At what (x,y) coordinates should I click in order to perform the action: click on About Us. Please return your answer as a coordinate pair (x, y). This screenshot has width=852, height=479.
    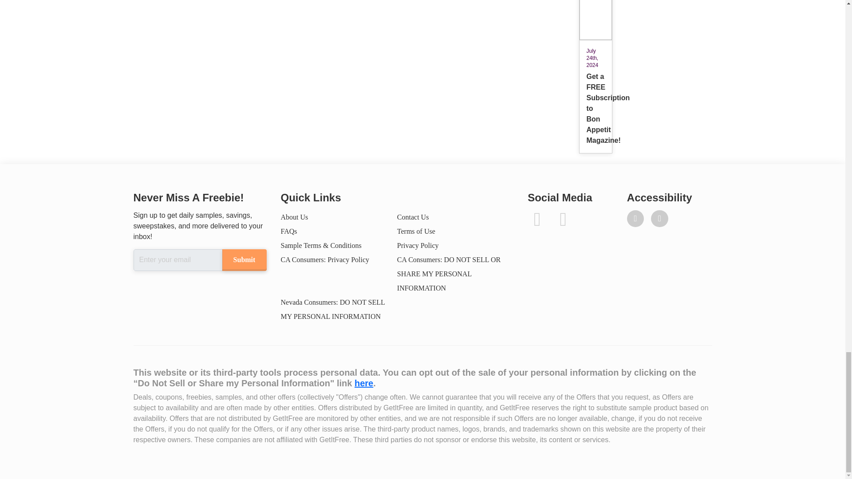
    Looking at the image, I should click on (294, 216).